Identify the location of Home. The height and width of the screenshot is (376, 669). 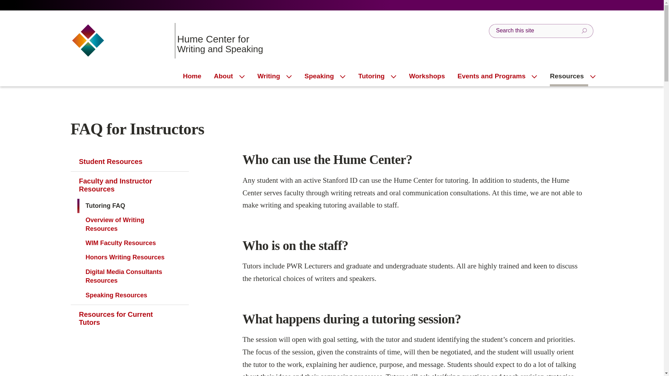
(167, 40).